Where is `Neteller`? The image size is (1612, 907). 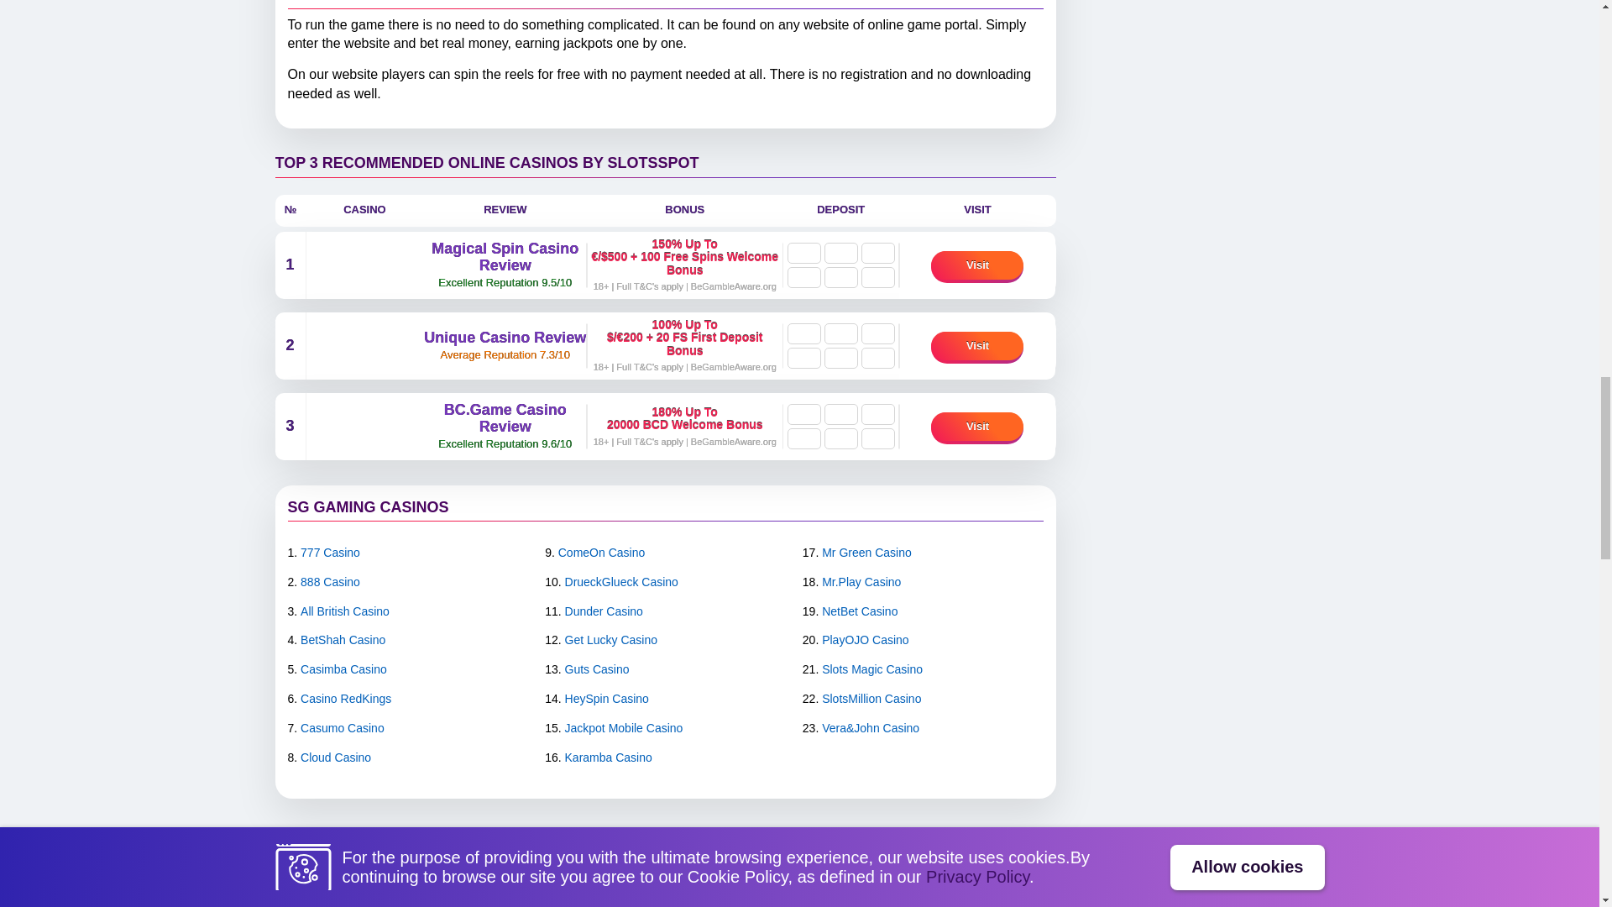
Neteller is located at coordinates (840, 277).